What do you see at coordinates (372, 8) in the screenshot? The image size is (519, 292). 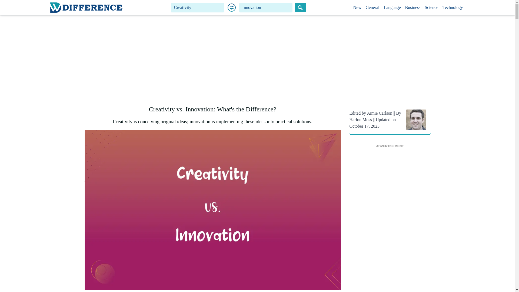 I see `General` at bounding box center [372, 8].